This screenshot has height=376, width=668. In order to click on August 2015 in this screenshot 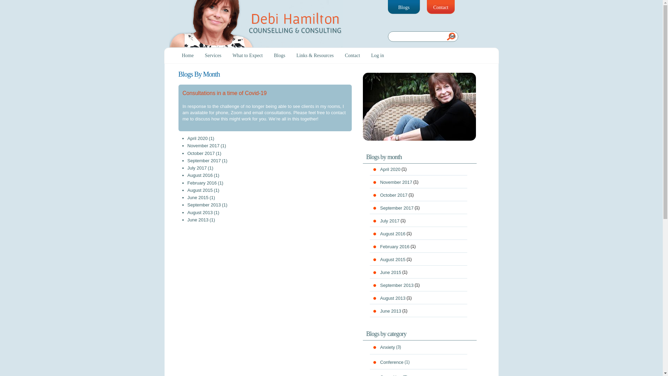, I will do `click(200, 190)`.